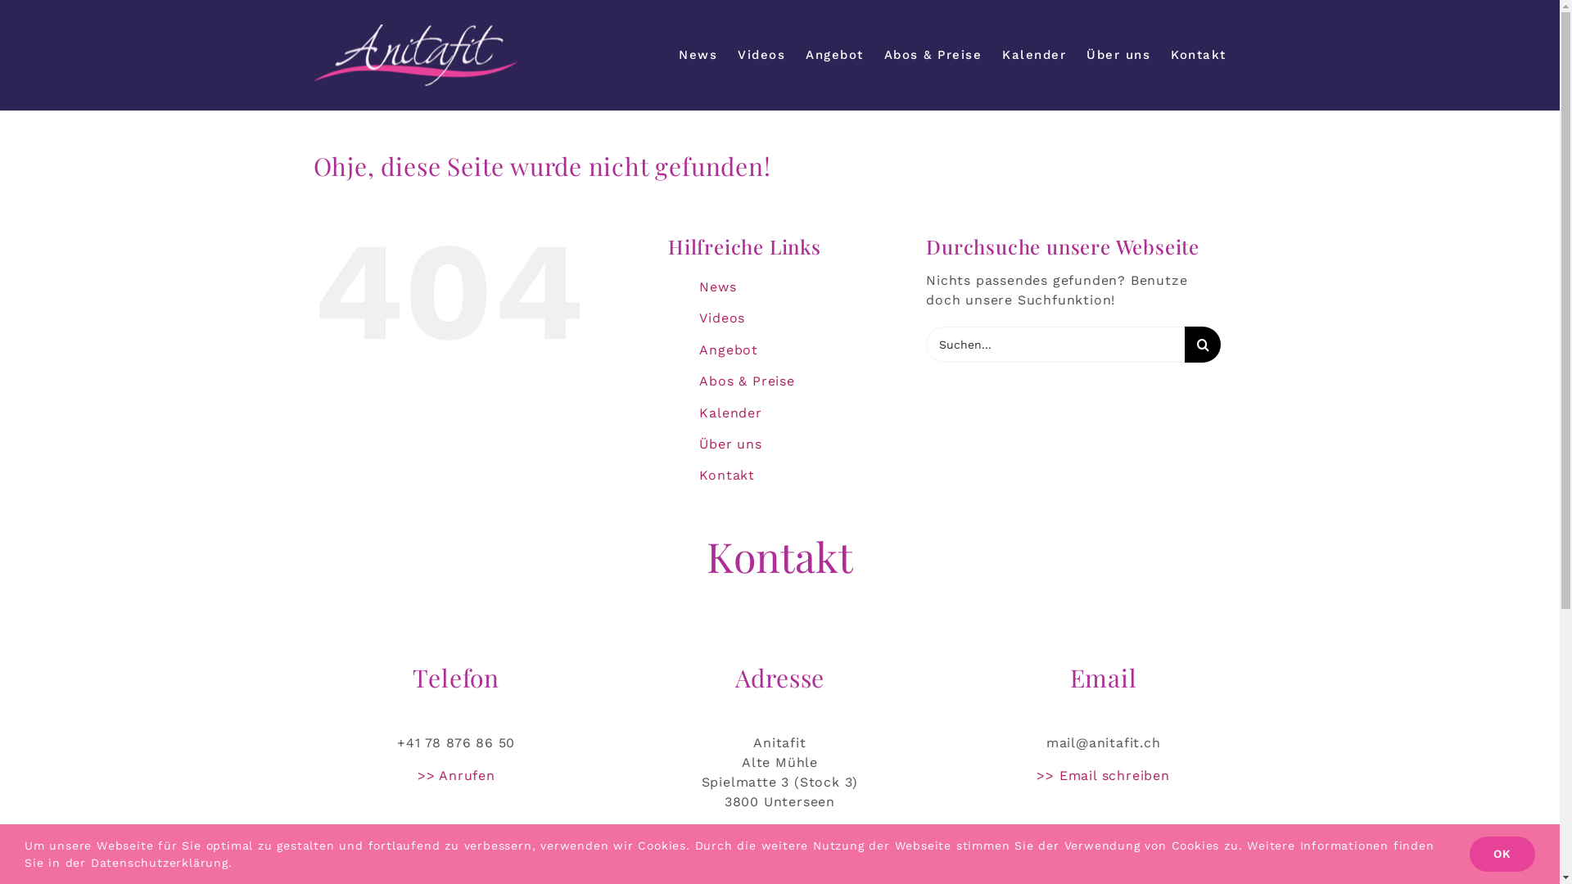 This screenshot has width=1572, height=884. Describe the element at coordinates (698, 56) in the screenshot. I see `News` at that location.